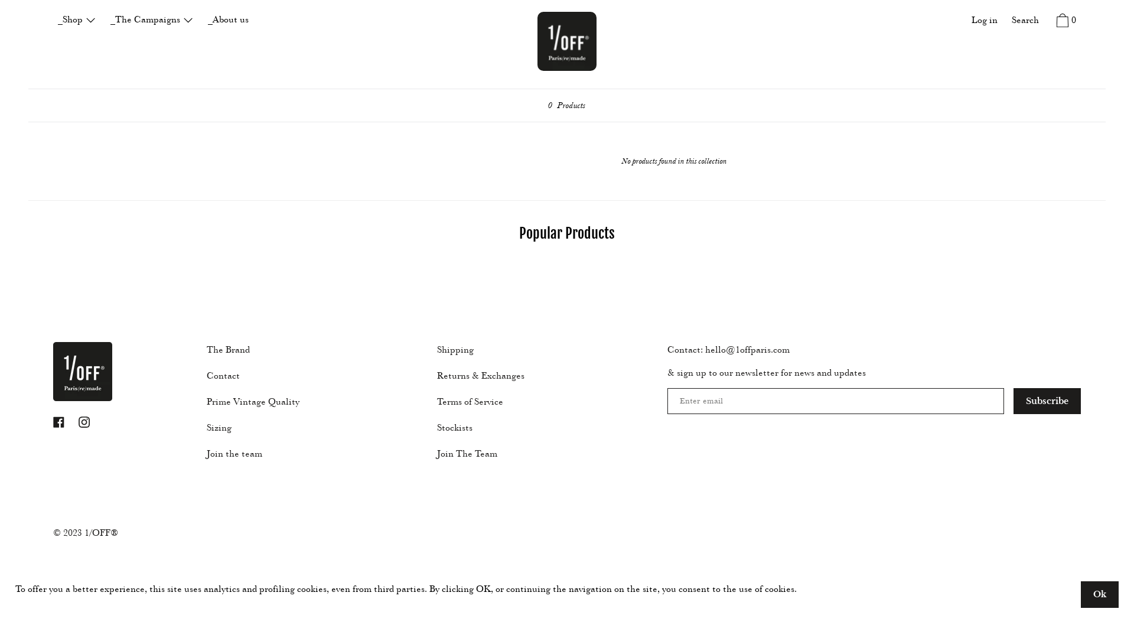  Describe the element at coordinates (59, 422) in the screenshot. I see `Facebook` at that location.